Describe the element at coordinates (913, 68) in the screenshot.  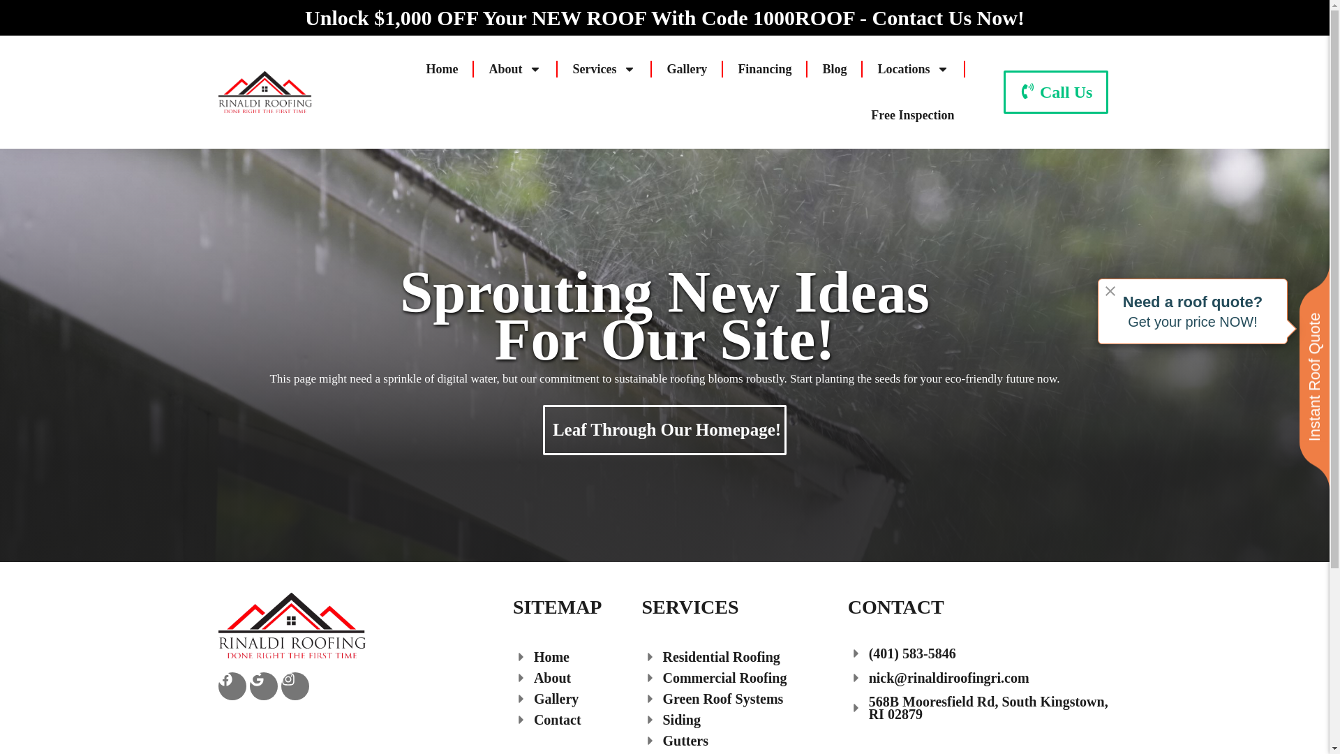
I see `Locations` at that location.